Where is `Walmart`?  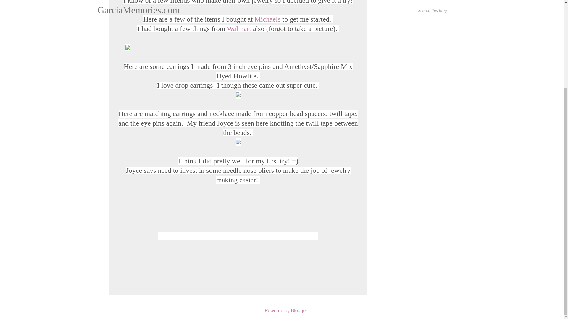
Walmart is located at coordinates (239, 29).